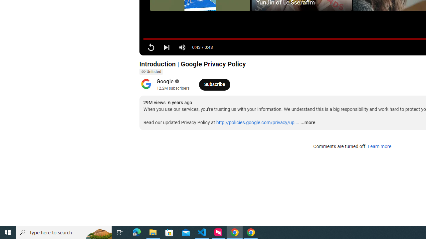 Image resolution: width=426 pixels, height=239 pixels. Describe the element at coordinates (257, 122) in the screenshot. I see `http://policies.google.com/privacy/up...` at that location.